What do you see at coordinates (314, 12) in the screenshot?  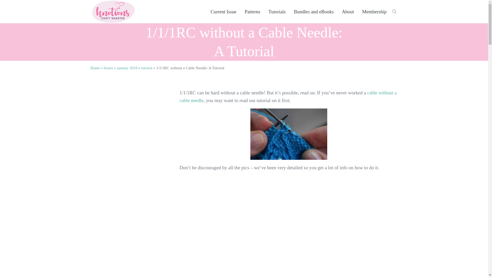 I see `Bundles of Patterns and eBooks` at bounding box center [314, 12].